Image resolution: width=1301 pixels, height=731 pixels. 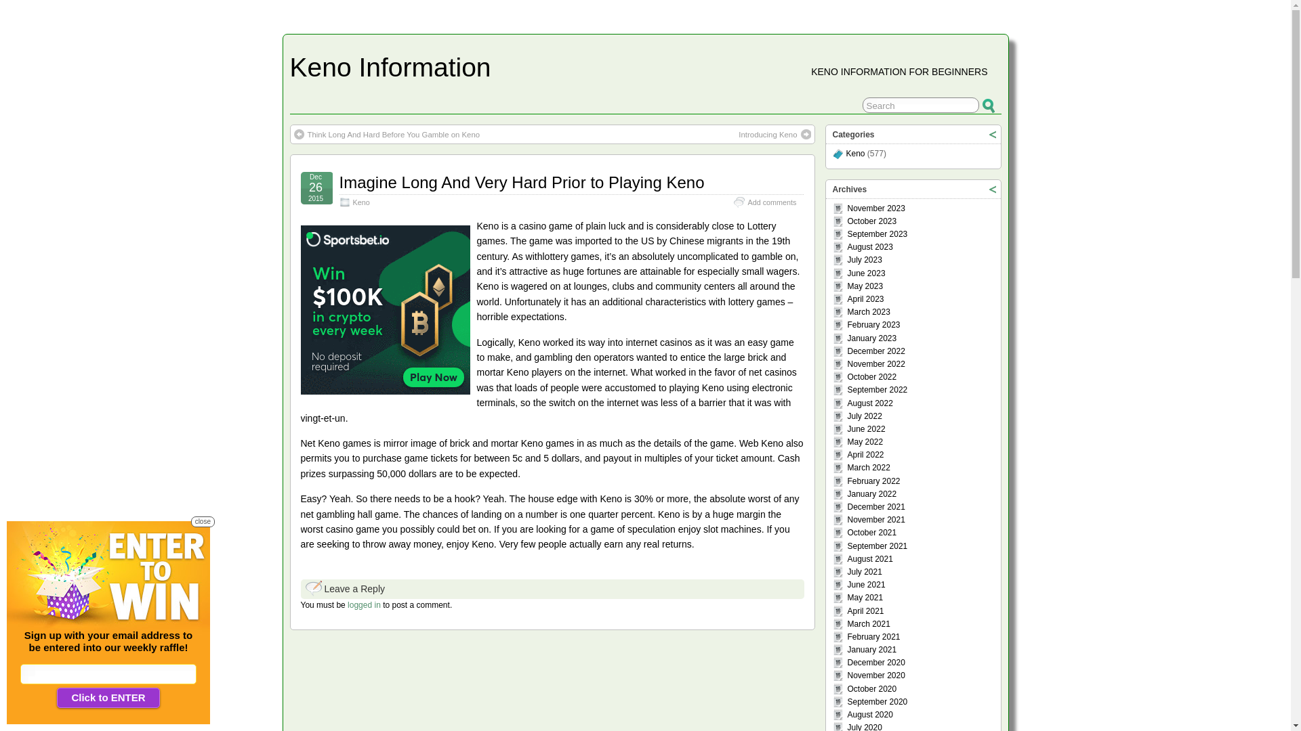 I want to click on February 2023, so click(x=873, y=325).